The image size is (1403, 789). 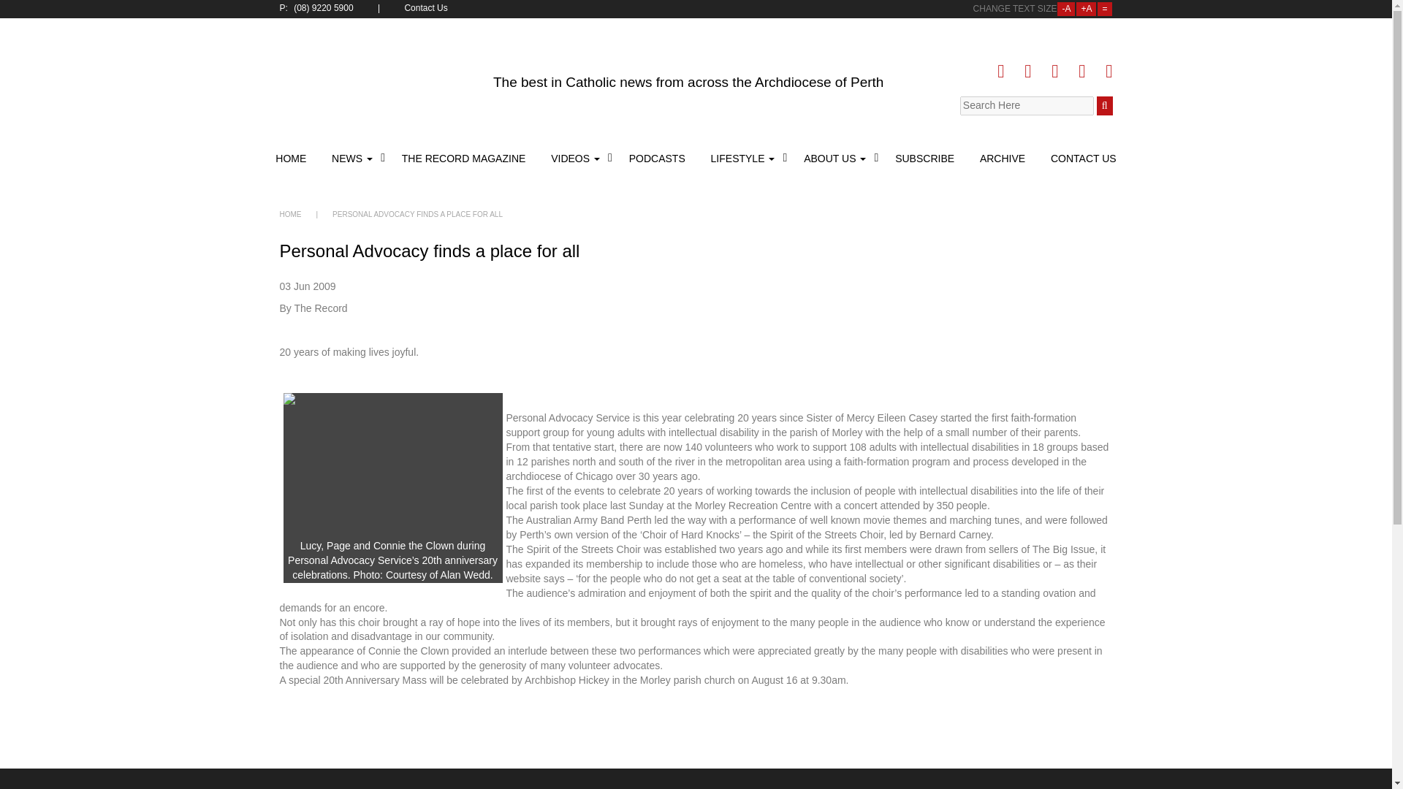 What do you see at coordinates (924, 158) in the screenshot?
I see `SUBSCRIBE` at bounding box center [924, 158].